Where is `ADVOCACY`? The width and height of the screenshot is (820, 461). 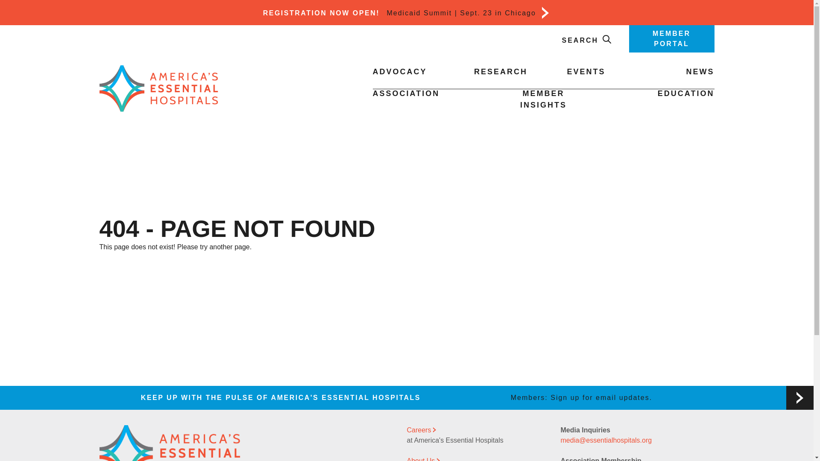
ADVOCACY is located at coordinates (399, 72).